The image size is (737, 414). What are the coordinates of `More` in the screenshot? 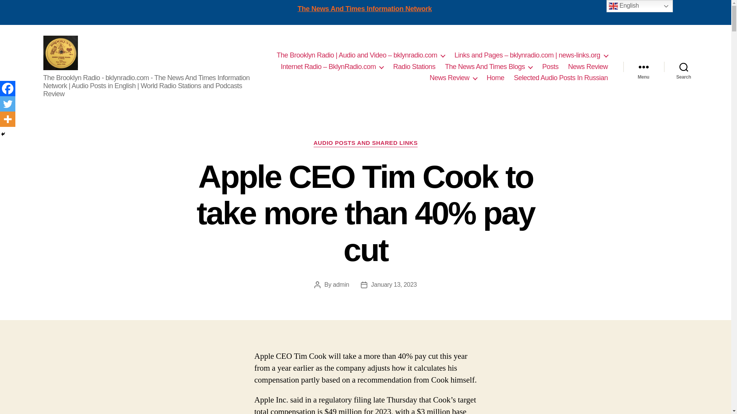 It's located at (8, 119).